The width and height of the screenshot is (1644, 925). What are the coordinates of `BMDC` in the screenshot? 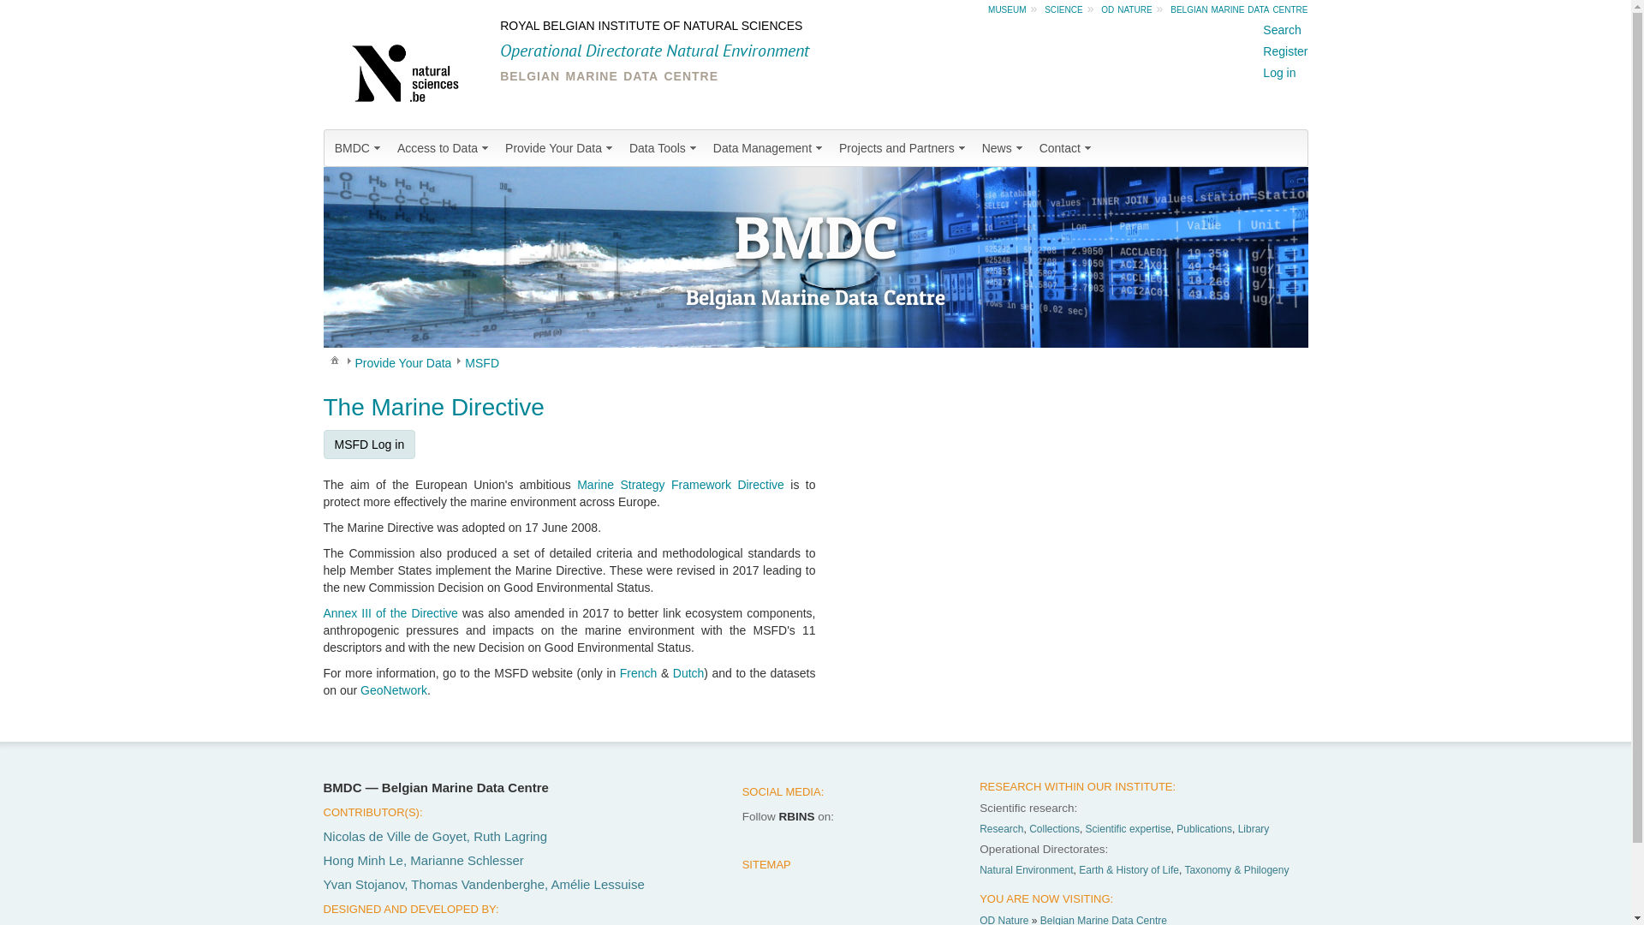 It's located at (360, 148).